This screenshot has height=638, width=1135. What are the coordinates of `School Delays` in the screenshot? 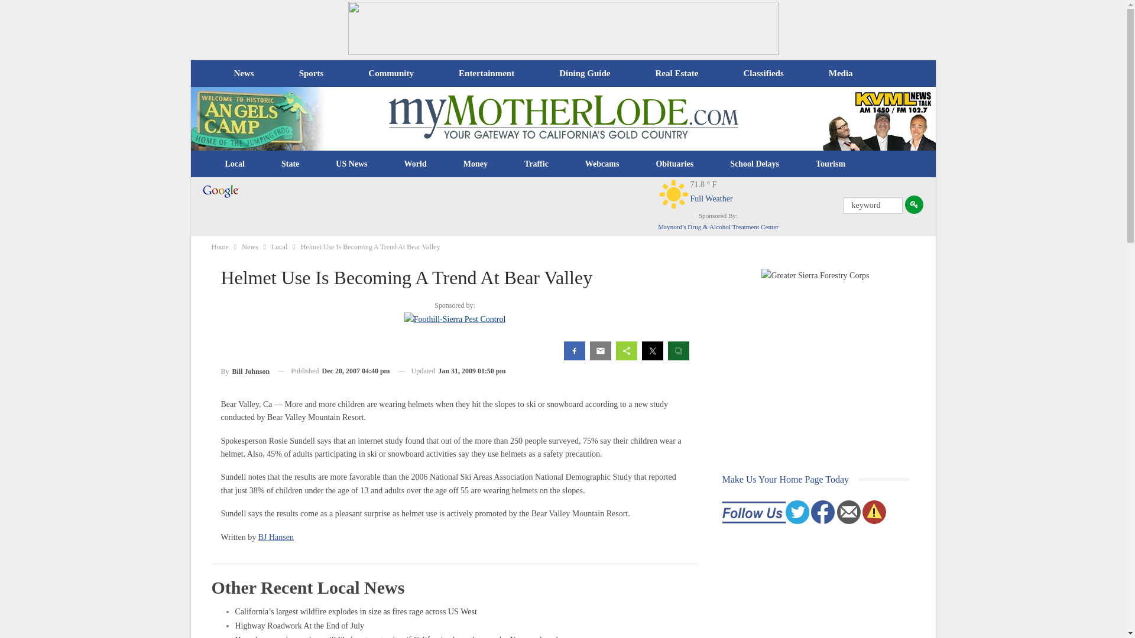 It's located at (754, 164).